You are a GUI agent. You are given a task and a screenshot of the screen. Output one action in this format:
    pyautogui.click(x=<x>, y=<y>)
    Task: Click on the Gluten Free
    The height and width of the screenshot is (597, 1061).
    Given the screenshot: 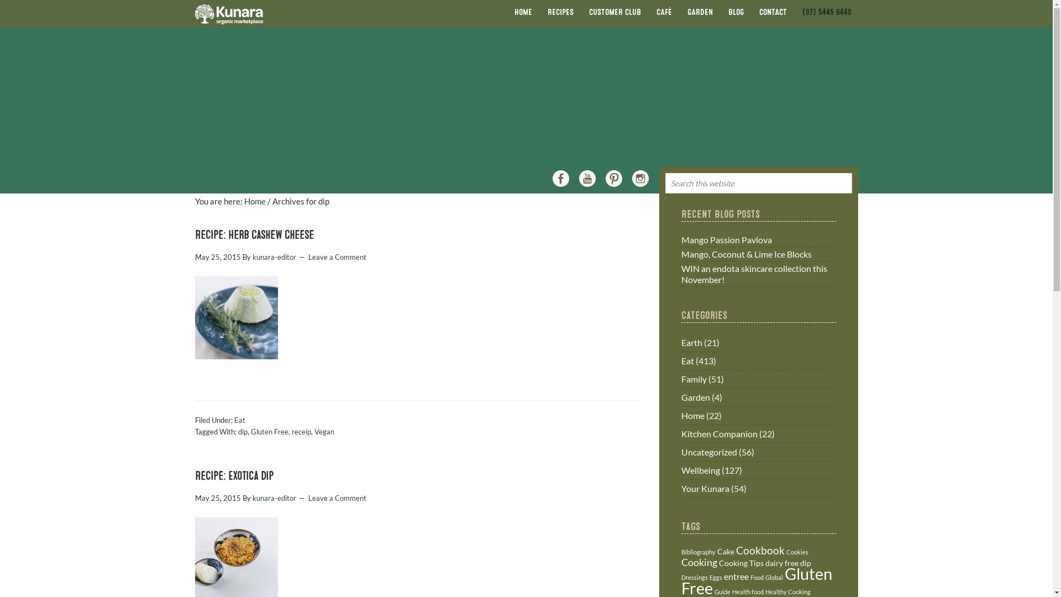 What is the action you would take?
    pyautogui.click(x=270, y=432)
    